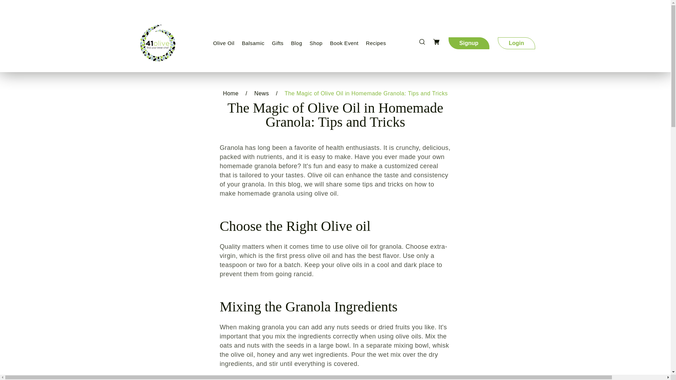  Describe the element at coordinates (253, 43) in the screenshot. I see `Balsamic` at that location.